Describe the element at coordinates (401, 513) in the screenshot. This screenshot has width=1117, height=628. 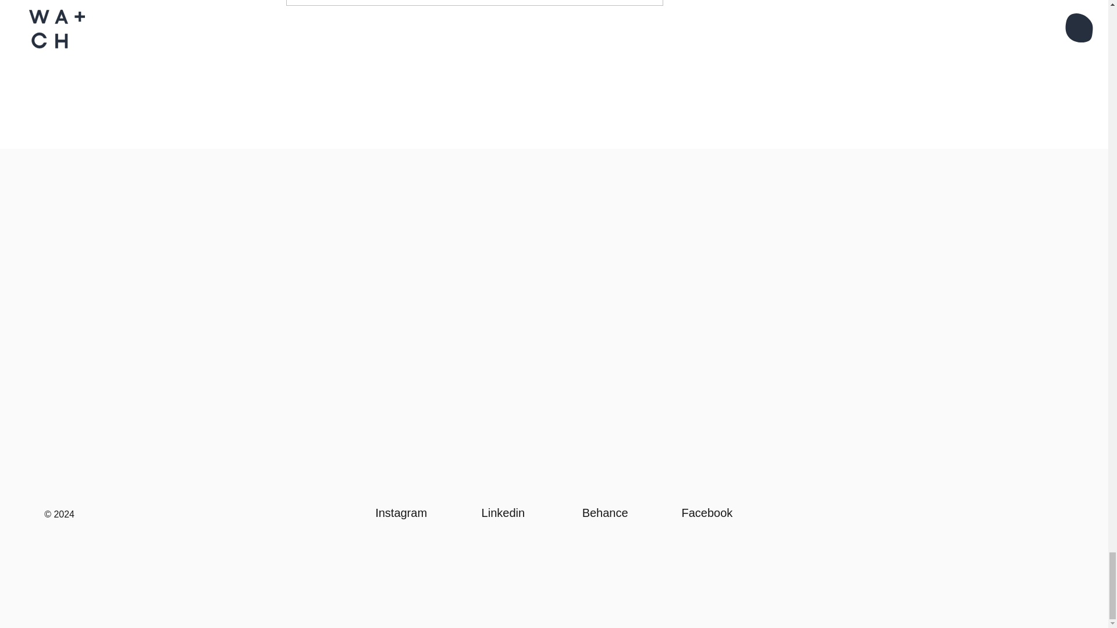
I see `Instagram` at that location.